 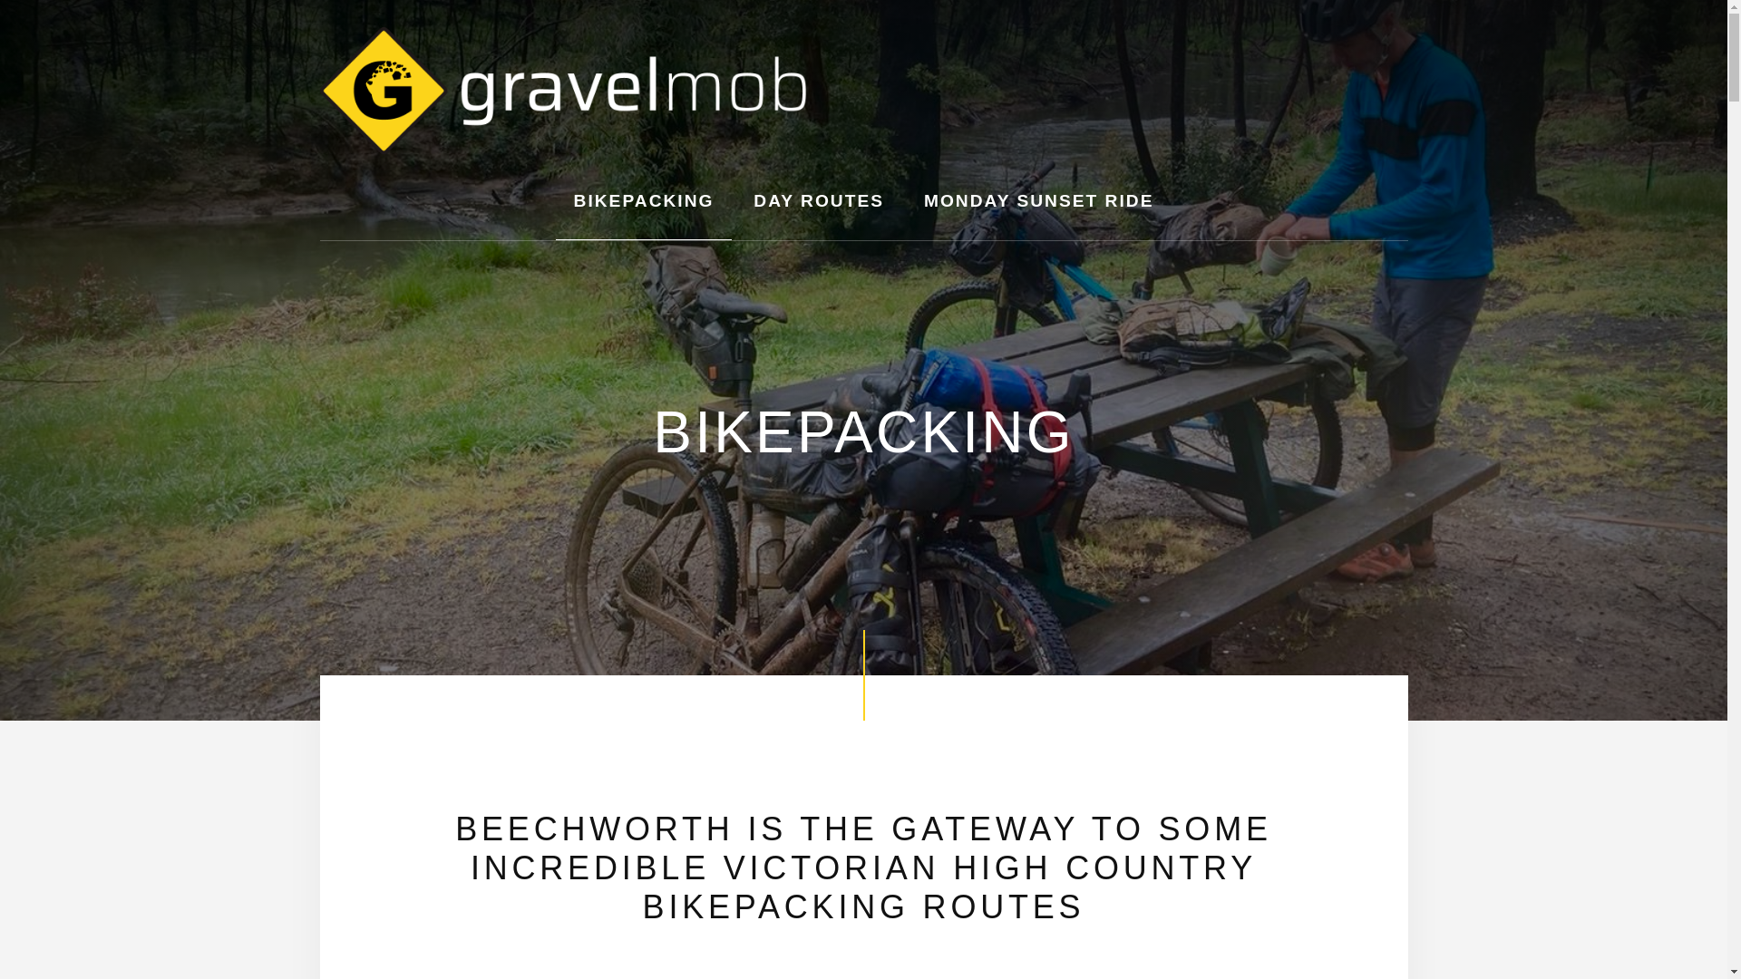 What do you see at coordinates (644, 201) in the screenshot?
I see `BIKEPACKING` at bounding box center [644, 201].